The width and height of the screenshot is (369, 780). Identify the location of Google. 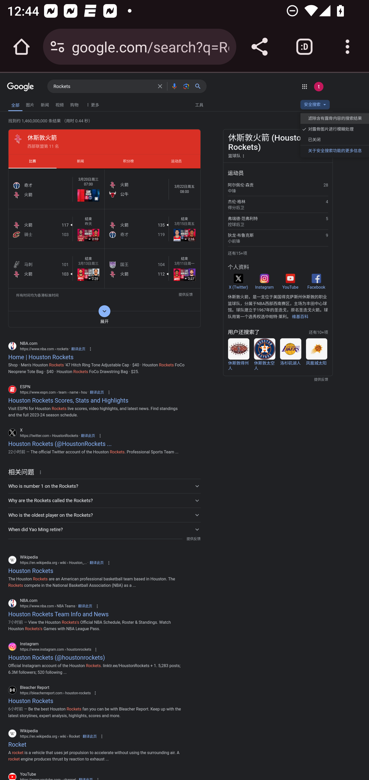
(20, 87).